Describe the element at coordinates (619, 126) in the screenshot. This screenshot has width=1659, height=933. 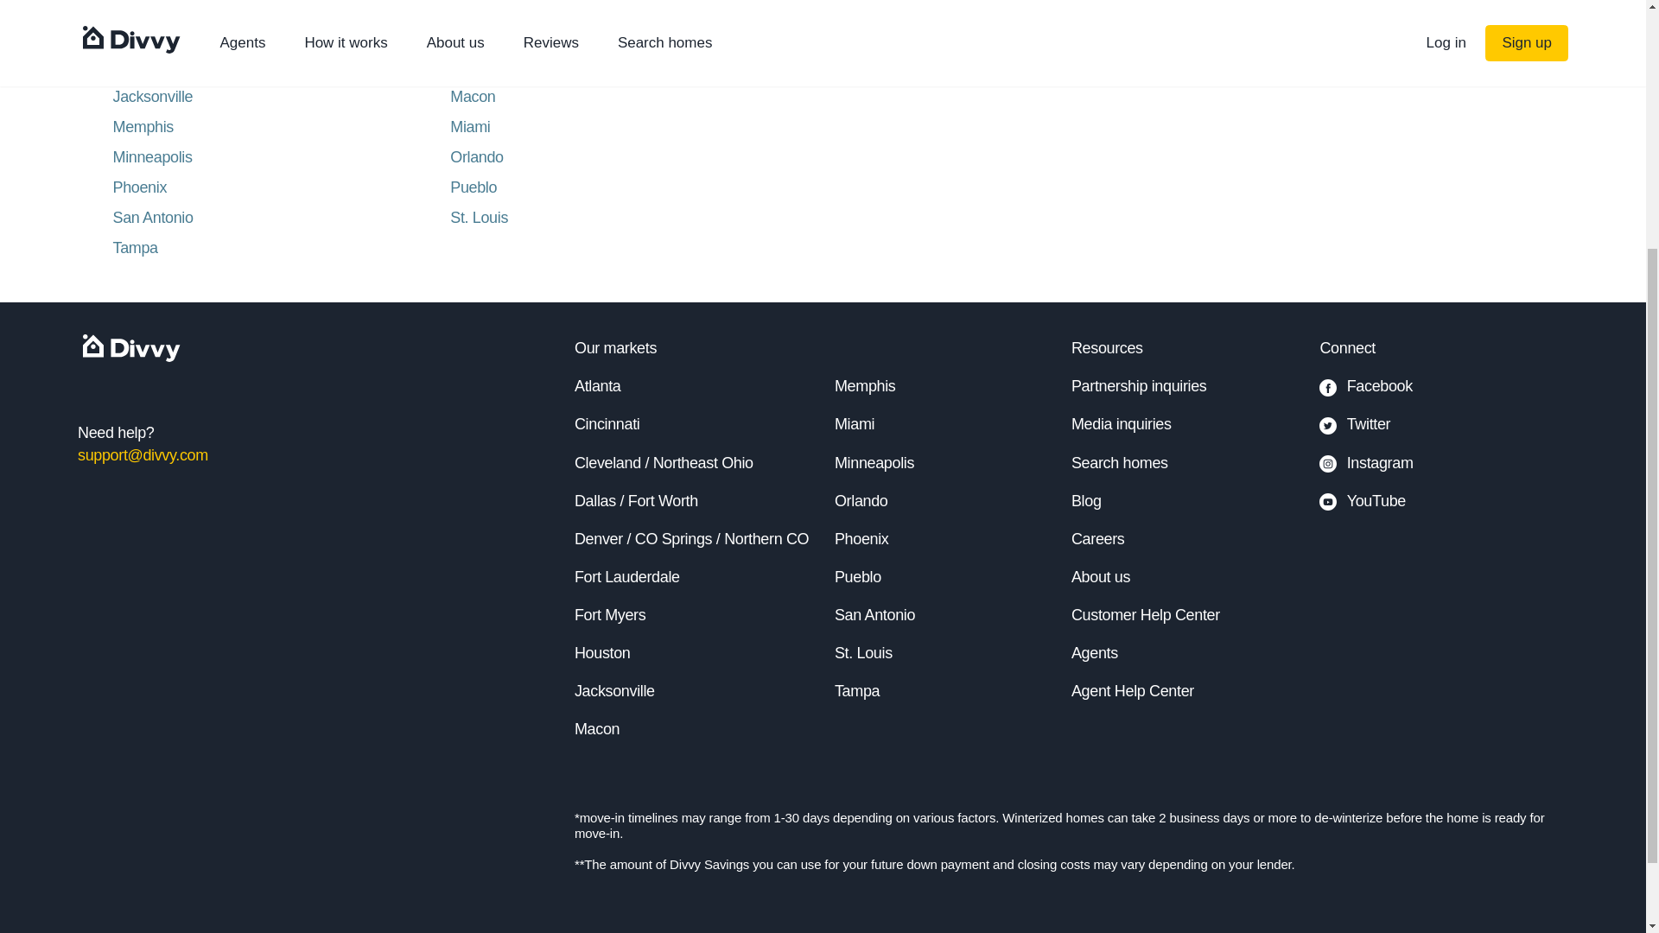
I see `Miami` at that location.